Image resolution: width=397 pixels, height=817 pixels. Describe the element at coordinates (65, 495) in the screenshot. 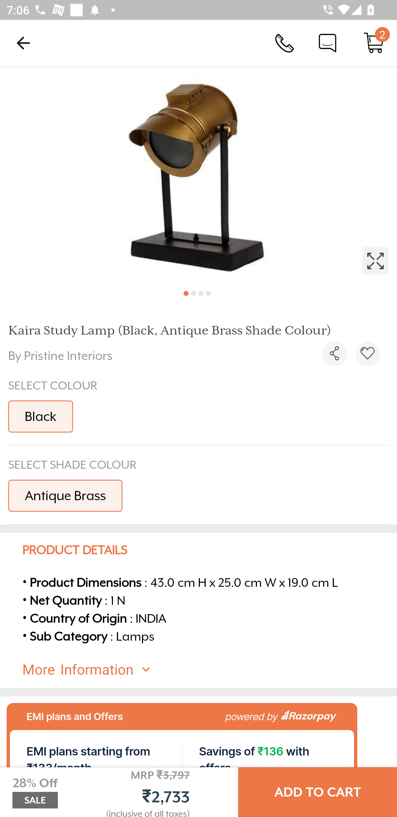

I see `Antique Brass` at that location.